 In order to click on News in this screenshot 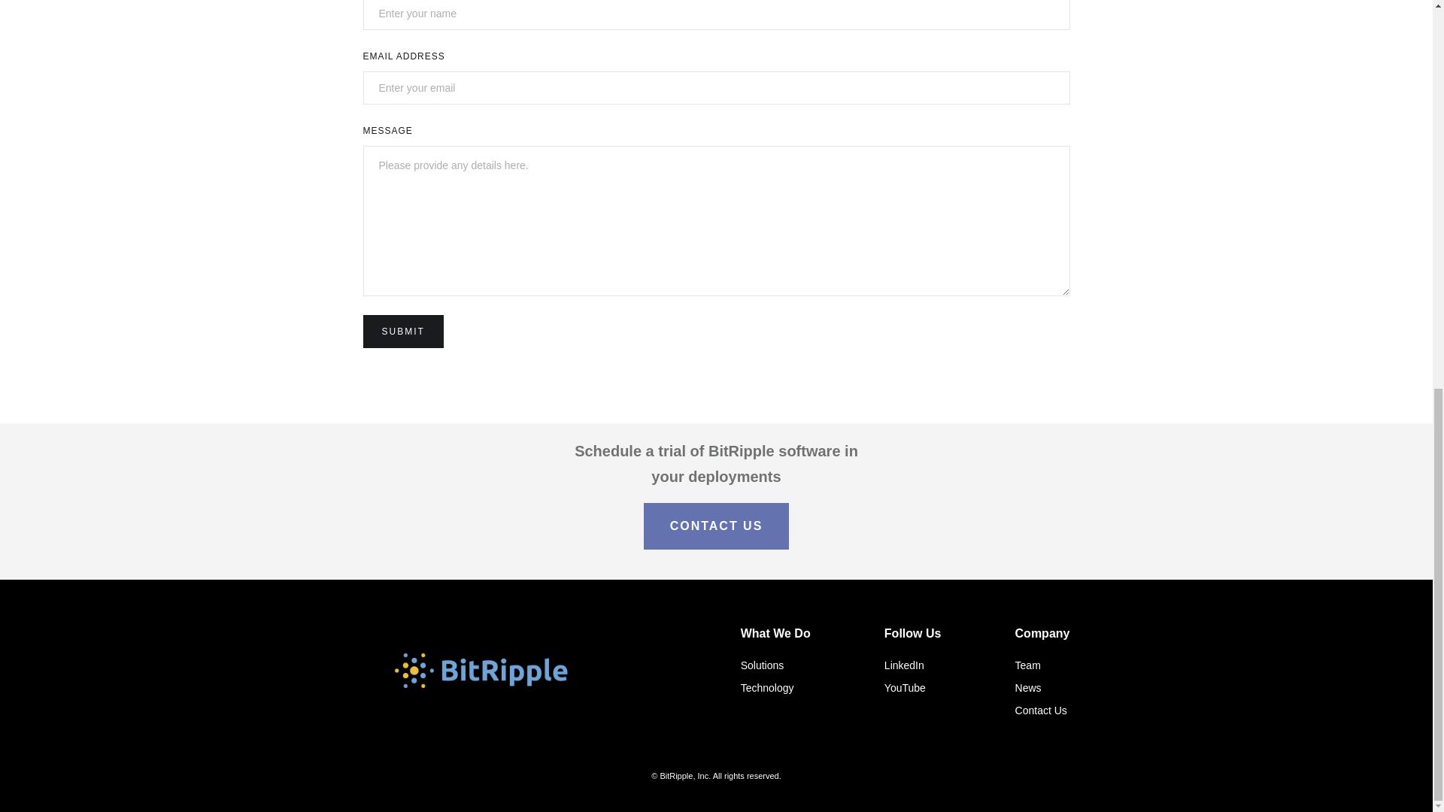, I will do `click(1042, 687)`.